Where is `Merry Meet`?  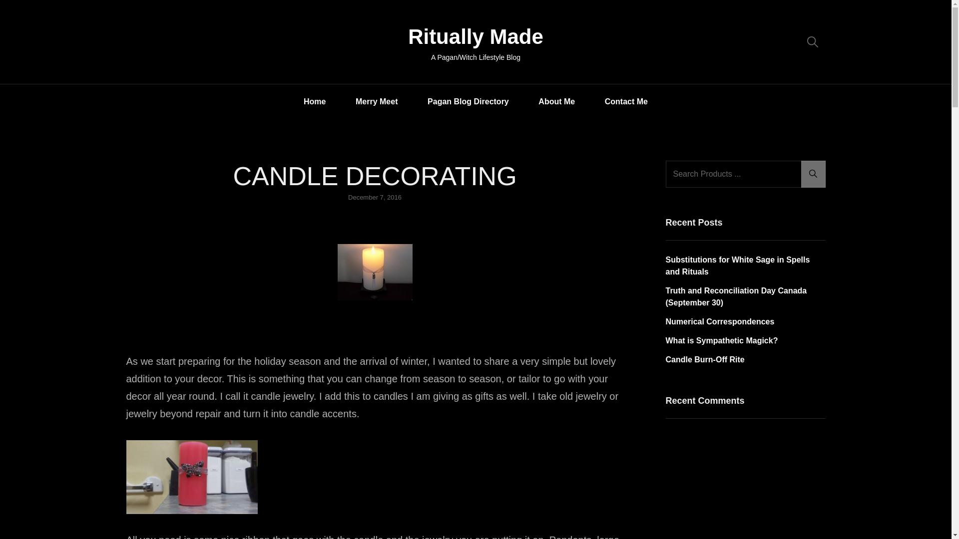
Merry Meet is located at coordinates (377, 101).